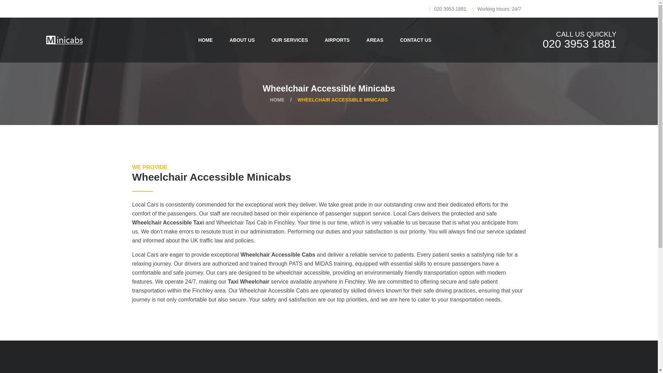  I want to click on Kingsway Cars, so click(579, 44).